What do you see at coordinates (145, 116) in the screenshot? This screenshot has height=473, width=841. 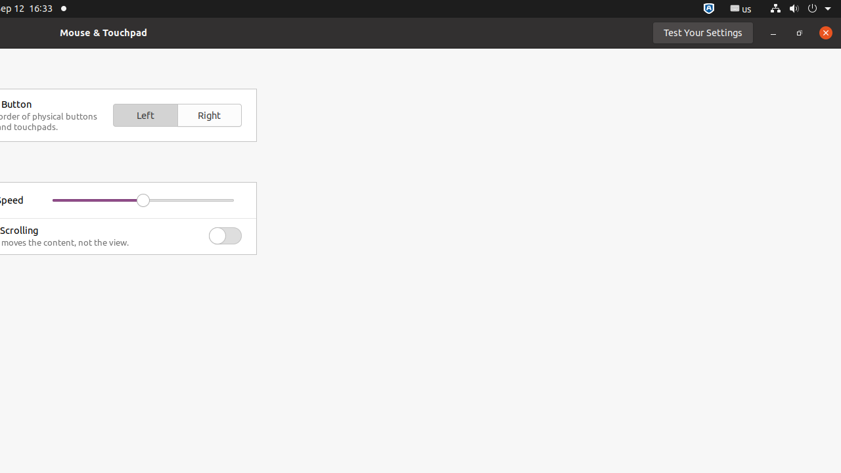 I see `Left` at bounding box center [145, 116].